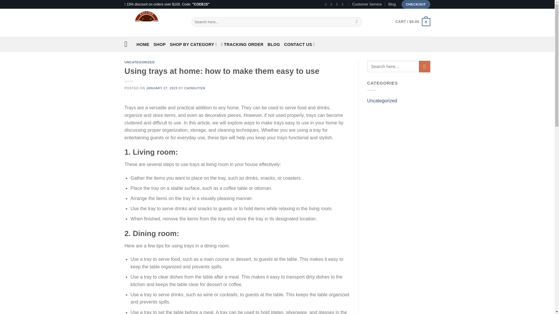  I want to click on CHINGUYEN, so click(194, 88).